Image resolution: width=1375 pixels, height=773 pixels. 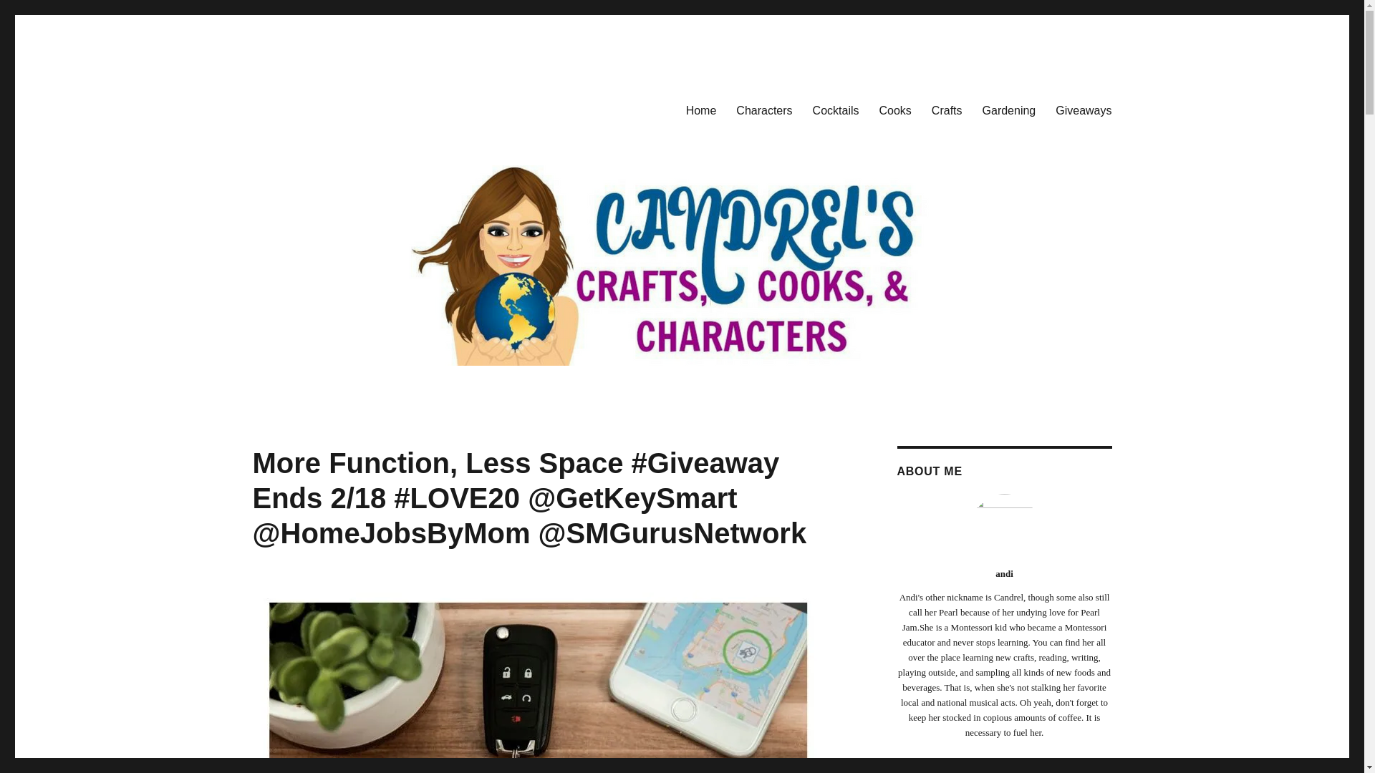 What do you see at coordinates (763, 110) in the screenshot?
I see `Characters` at bounding box center [763, 110].